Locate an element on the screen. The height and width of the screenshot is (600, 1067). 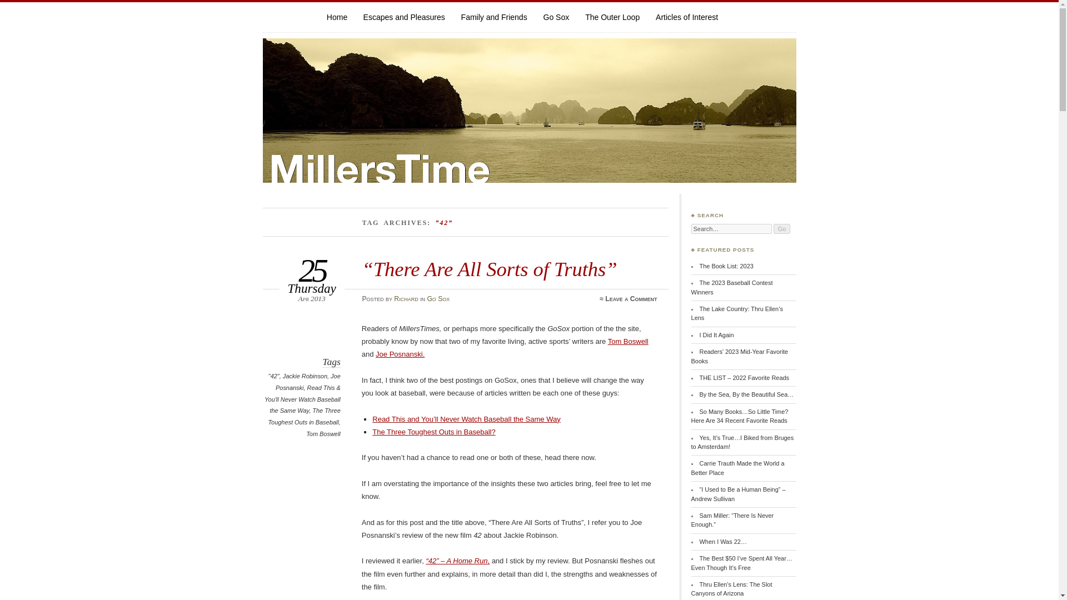
Jackie Robinson is located at coordinates (305, 376).